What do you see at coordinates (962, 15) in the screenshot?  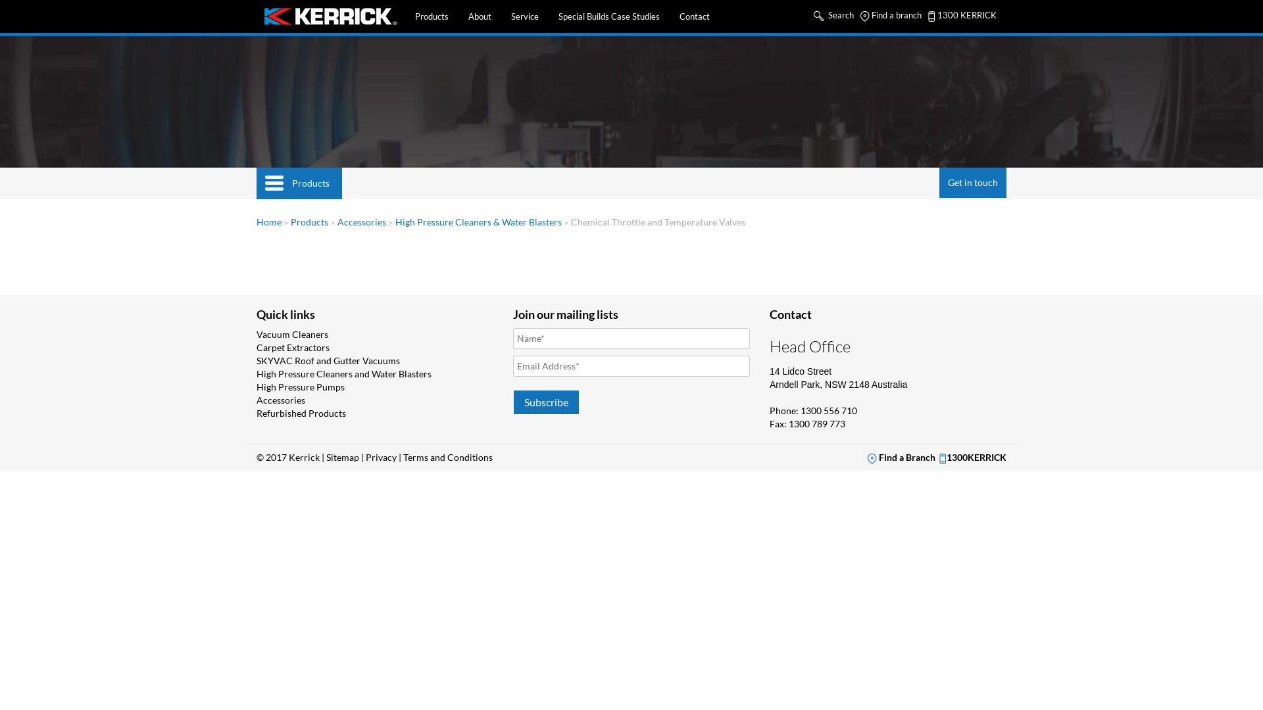 I see ` 1300 KERRICK` at bounding box center [962, 15].